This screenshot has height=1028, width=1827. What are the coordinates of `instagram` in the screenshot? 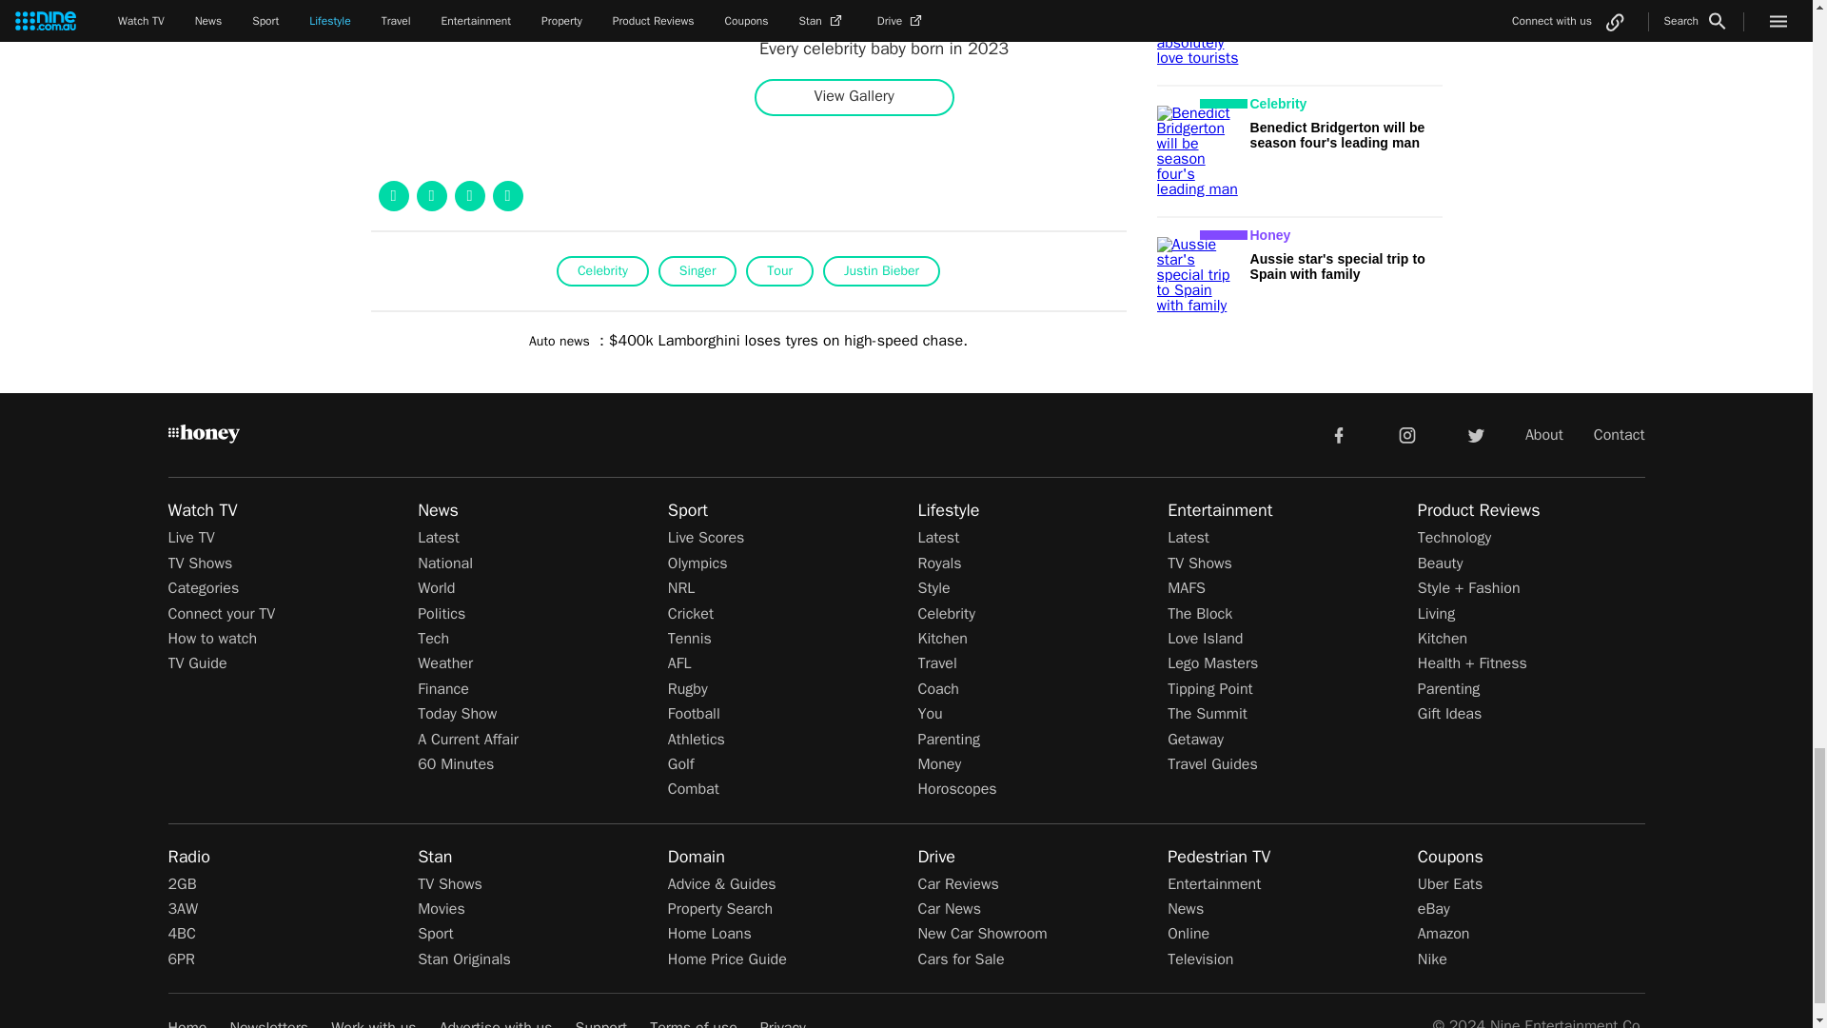 It's located at (1407, 434).